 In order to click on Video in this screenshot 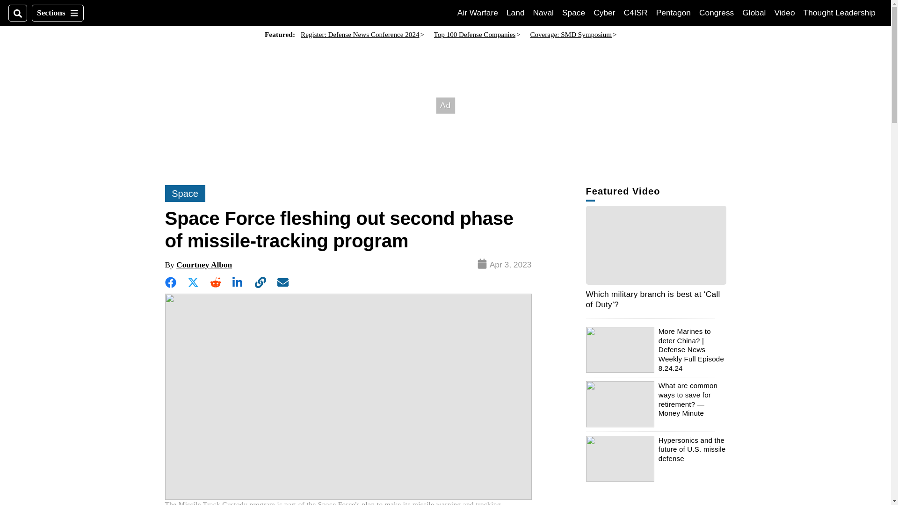, I will do `click(573, 13)`.